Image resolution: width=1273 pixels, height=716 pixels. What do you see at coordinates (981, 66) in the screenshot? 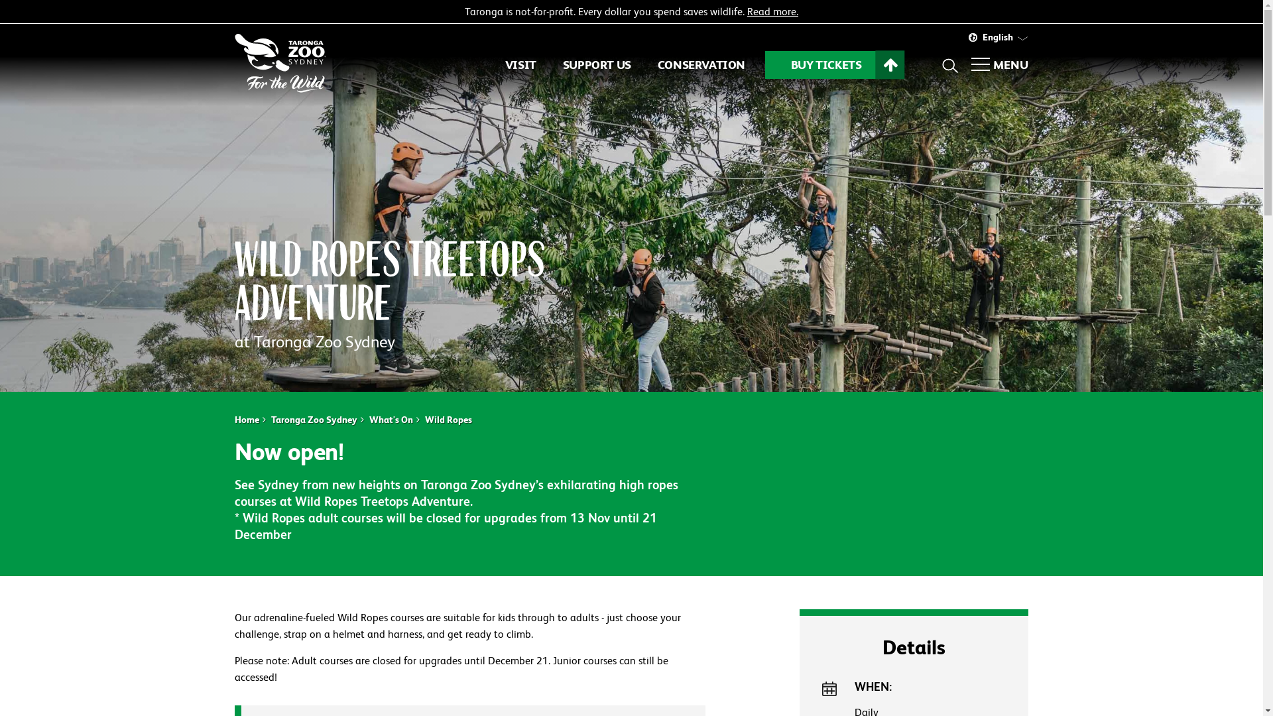
I see `Extended Menu` at bounding box center [981, 66].